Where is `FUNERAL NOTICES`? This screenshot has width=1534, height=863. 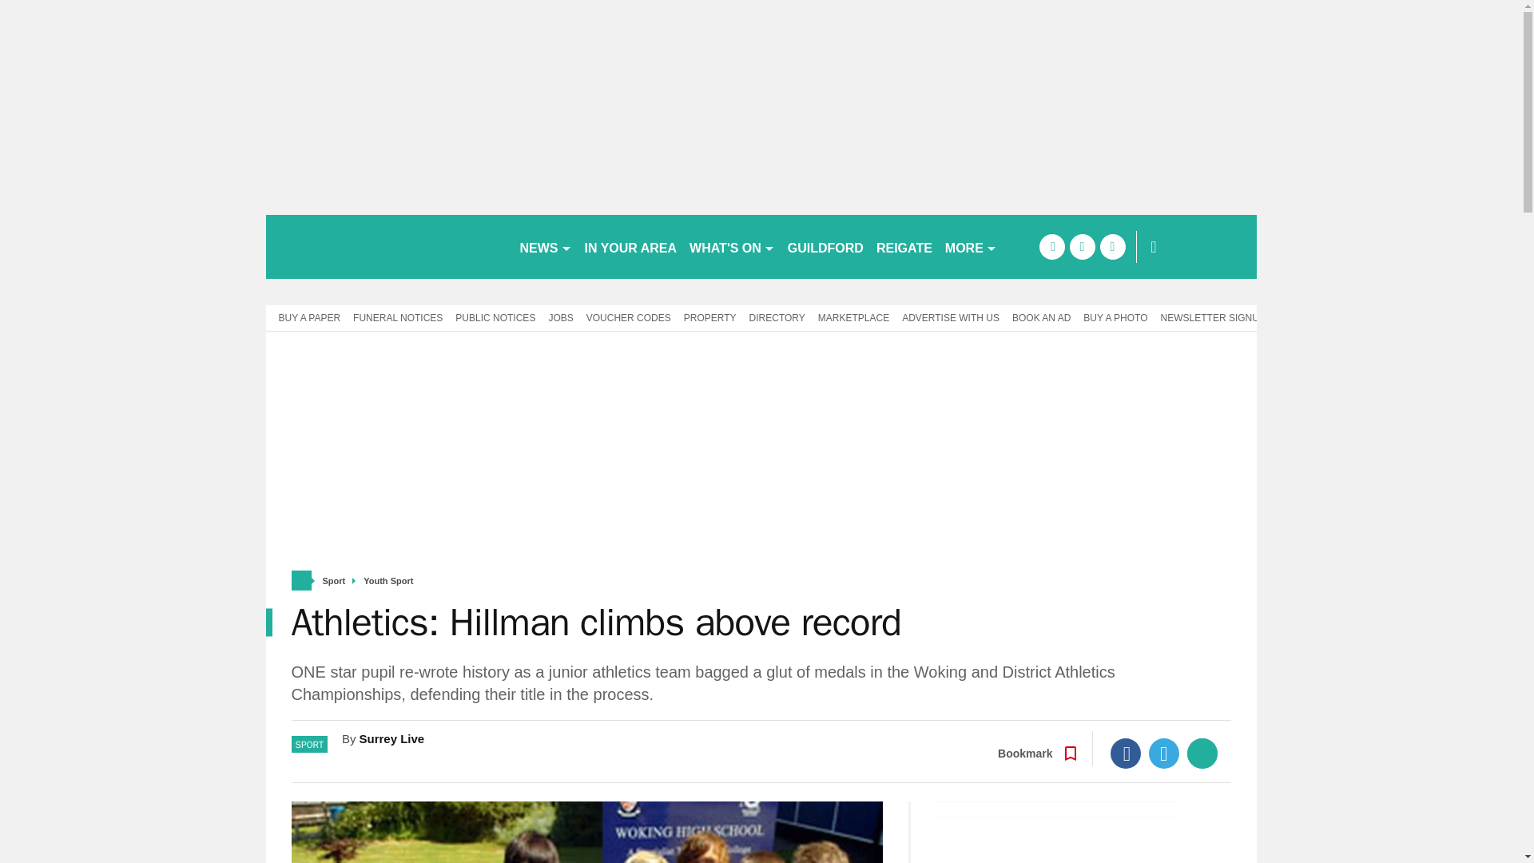
FUNERAL NOTICES is located at coordinates (398, 316).